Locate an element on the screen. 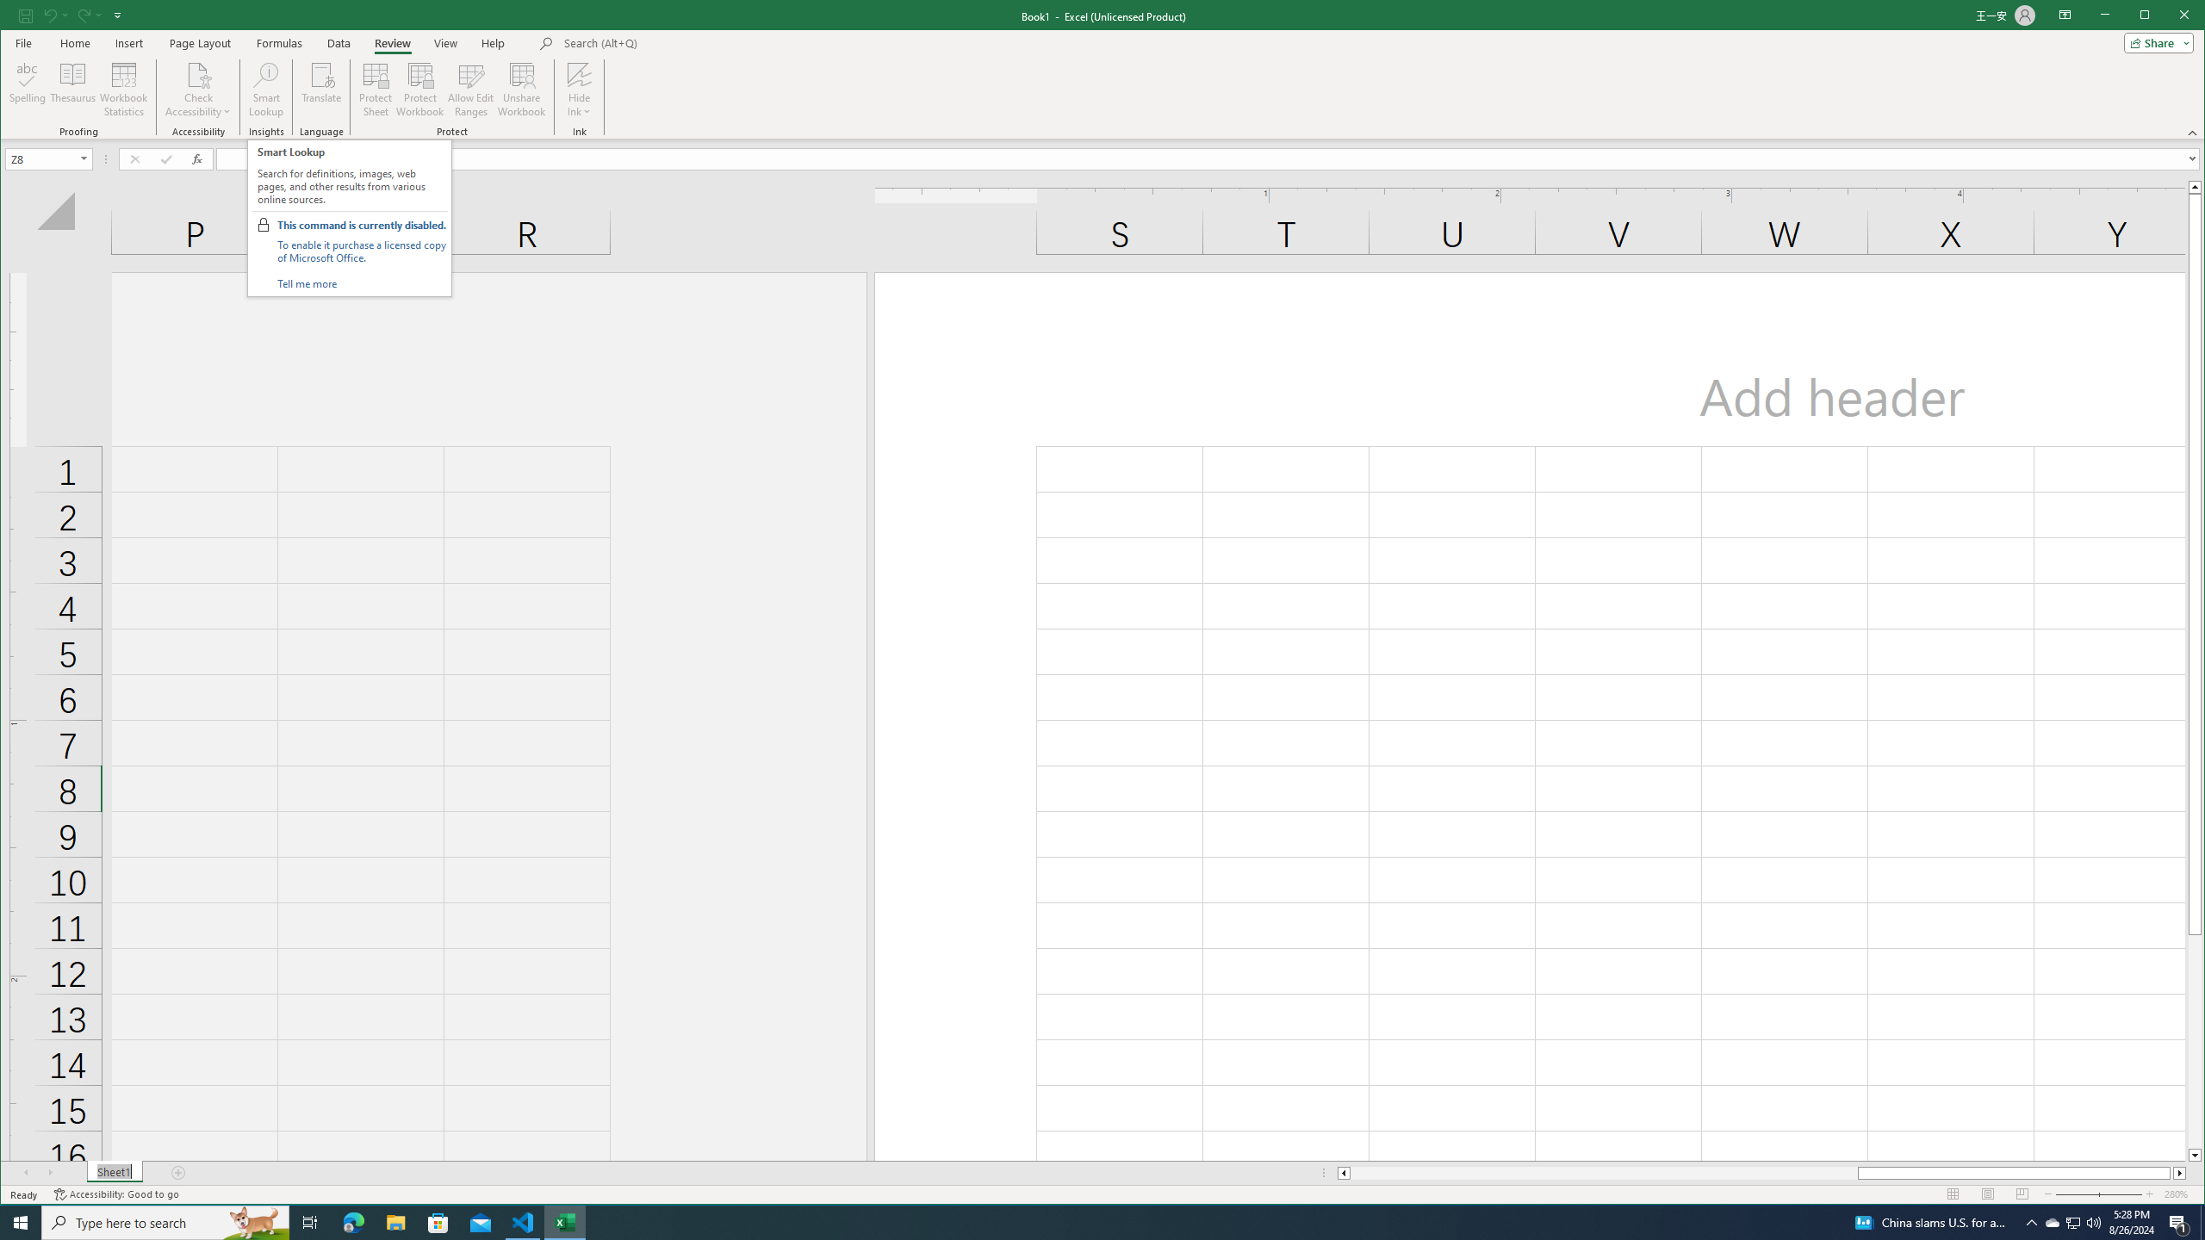 Image resolution: width=2205 pixels, height=1240 pixels. File Tab is located at coordinates (22, 42).